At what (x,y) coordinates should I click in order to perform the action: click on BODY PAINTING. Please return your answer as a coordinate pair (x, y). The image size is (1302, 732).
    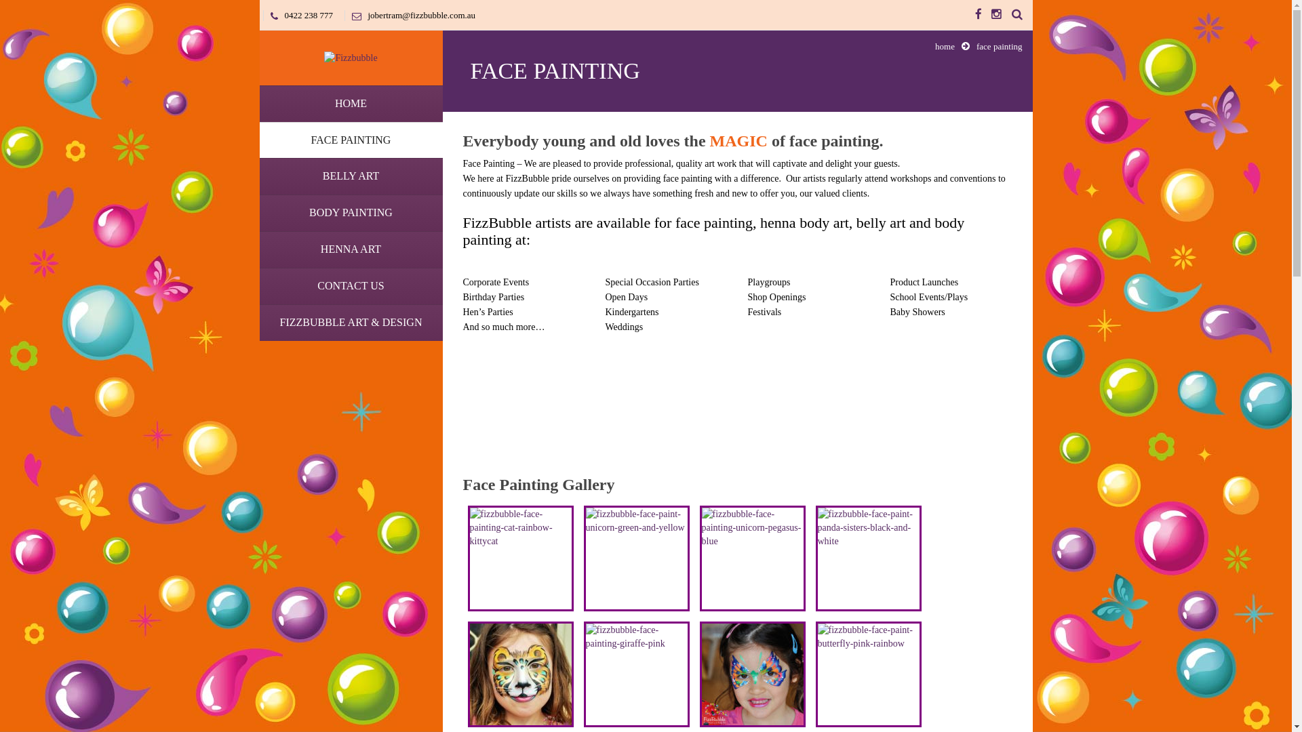
    Looking at the image, I should click on (351, 213).